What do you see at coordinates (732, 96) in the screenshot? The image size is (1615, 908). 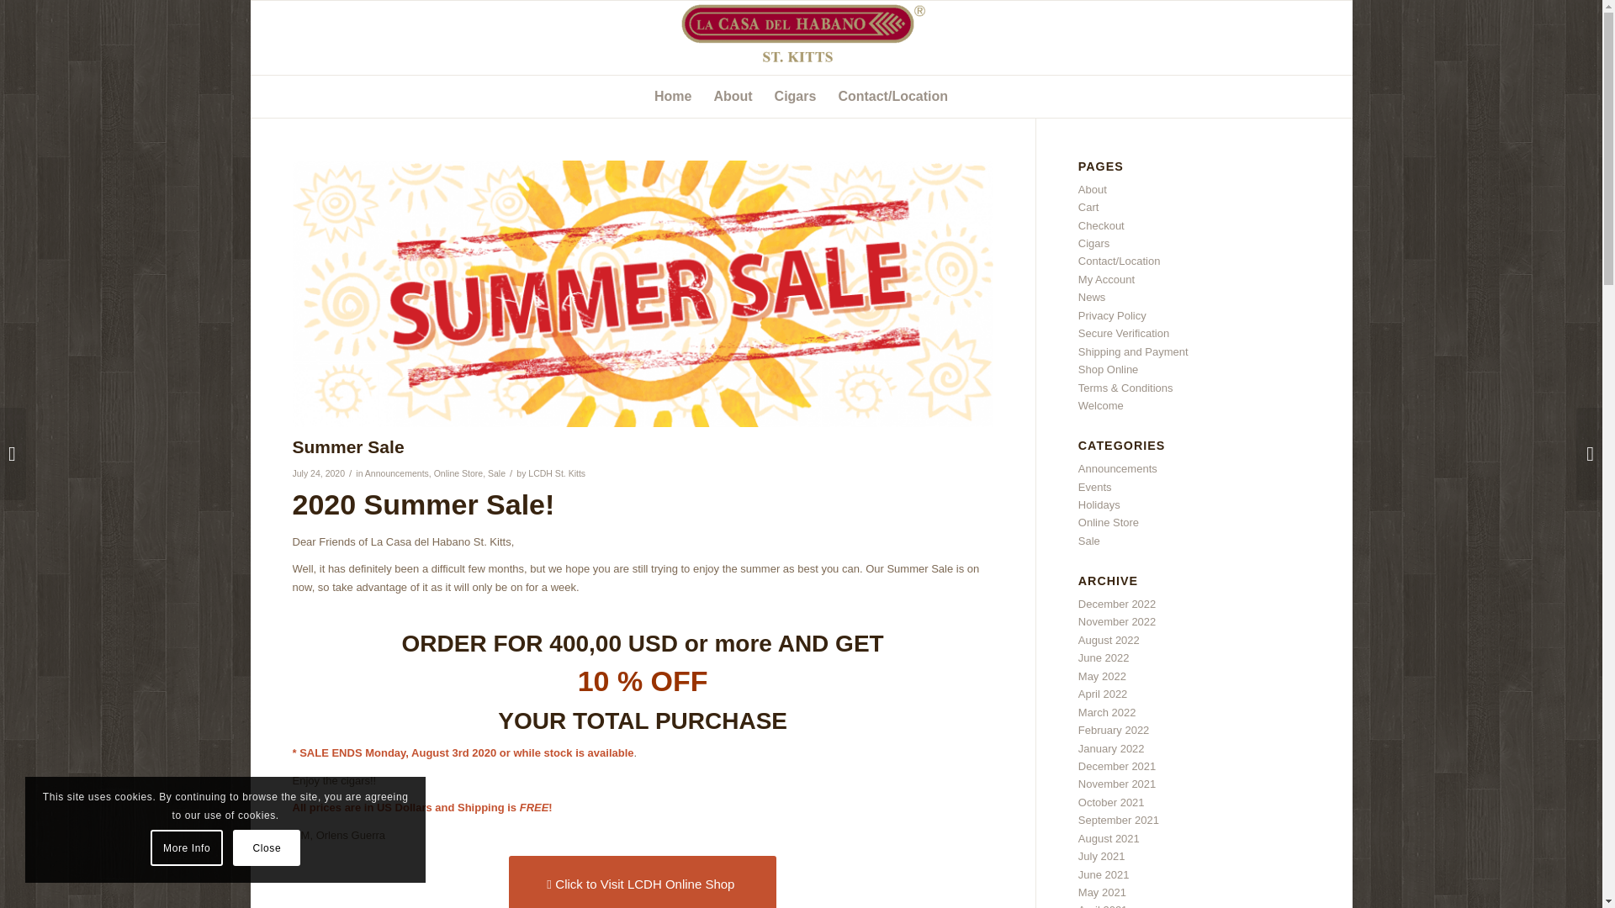 I see `About` at bounding box center [732, 96].